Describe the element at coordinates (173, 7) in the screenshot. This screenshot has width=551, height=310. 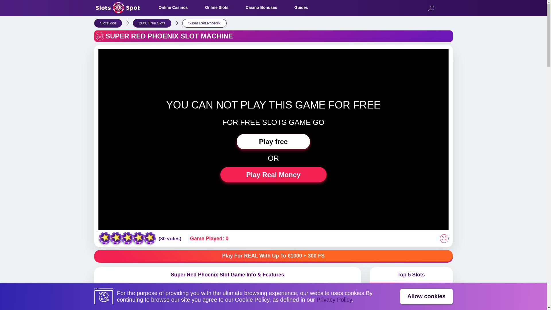
I see `Online Casinos` at that location.